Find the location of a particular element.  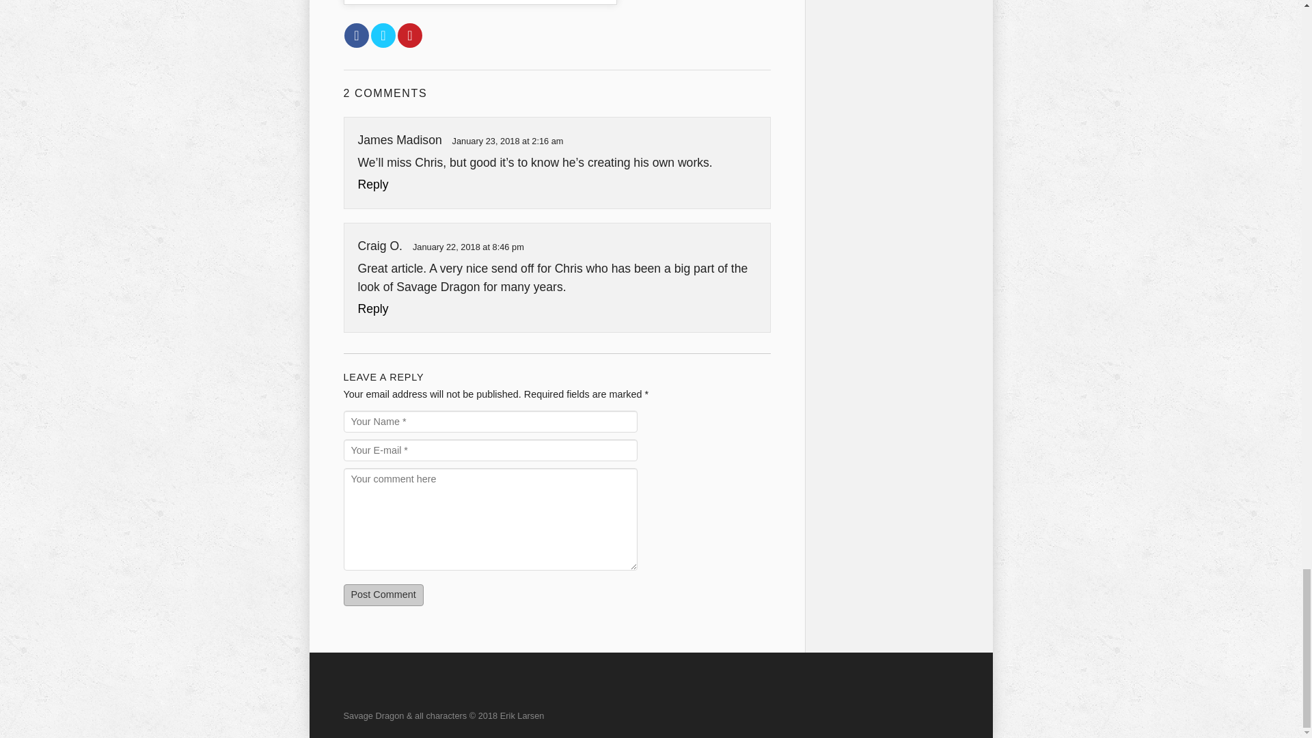

Post Comment is located at coordinates (383, 594).